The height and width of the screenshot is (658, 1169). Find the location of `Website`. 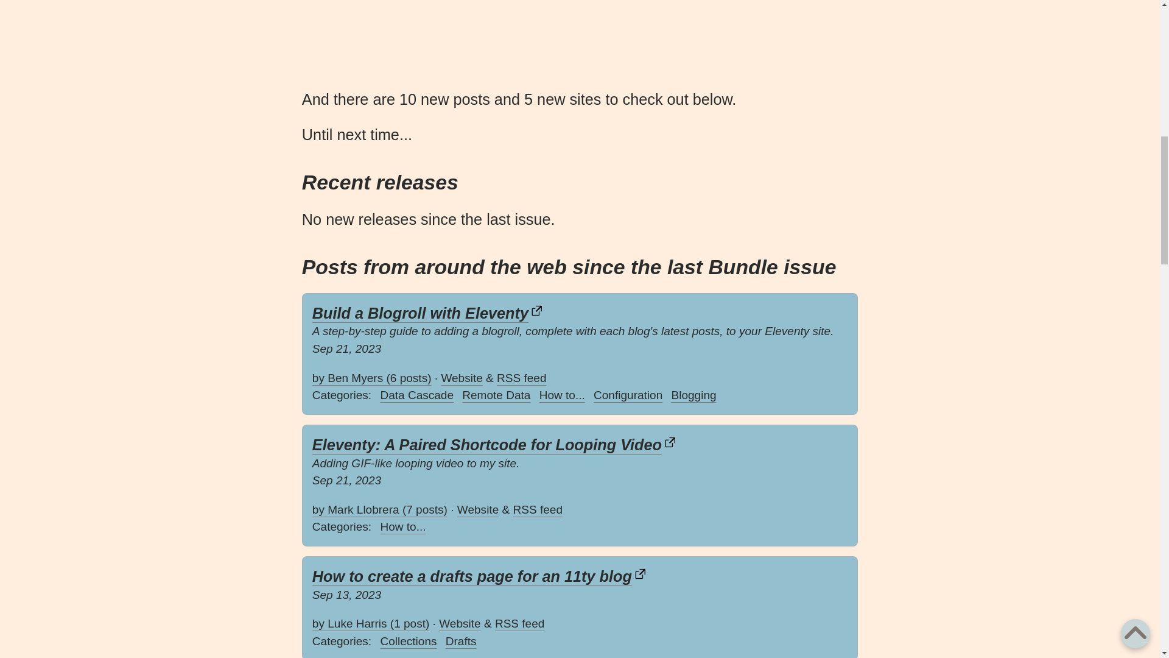

Website is located at coordinates (461, 378).